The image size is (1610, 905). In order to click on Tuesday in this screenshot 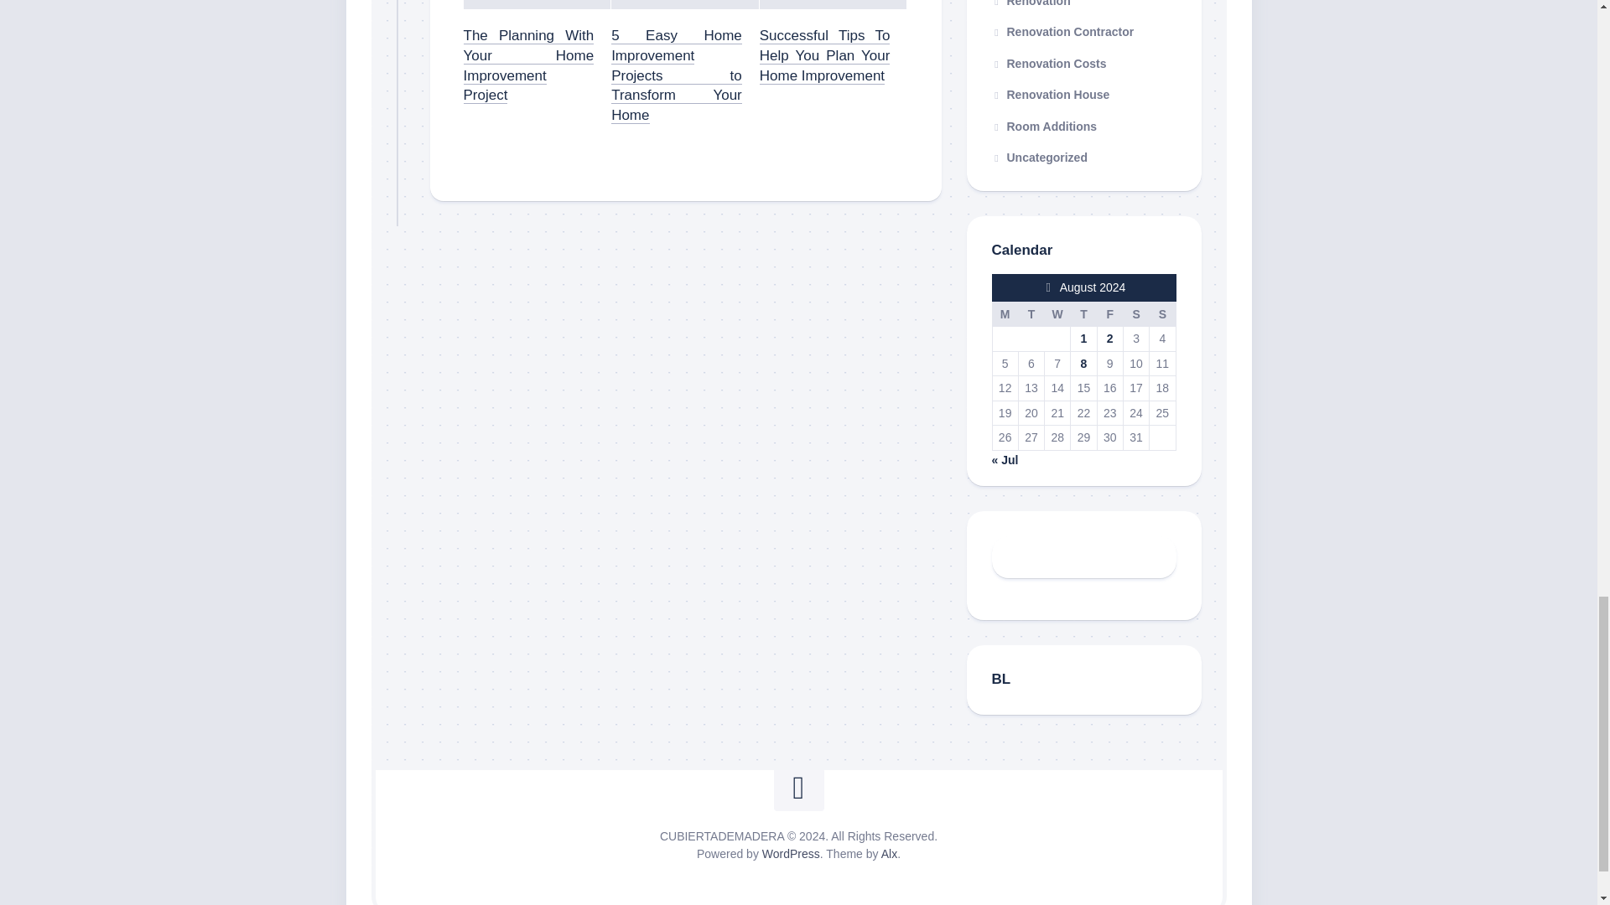, I will do `click(1030, 313)`.